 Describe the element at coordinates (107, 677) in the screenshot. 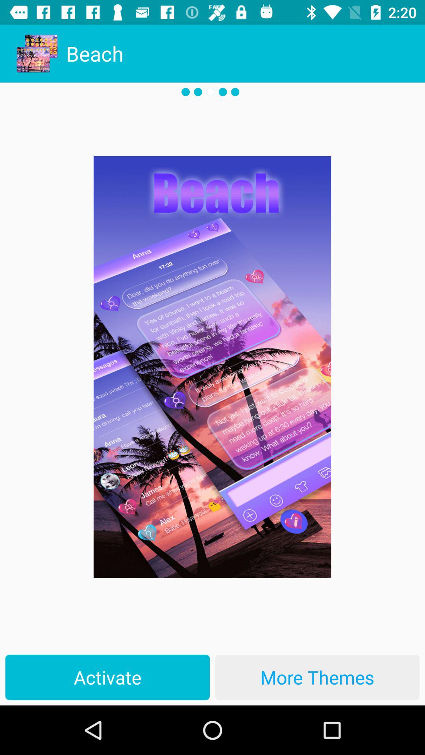

I see `turn on icon at the bottom left corner` at that location.